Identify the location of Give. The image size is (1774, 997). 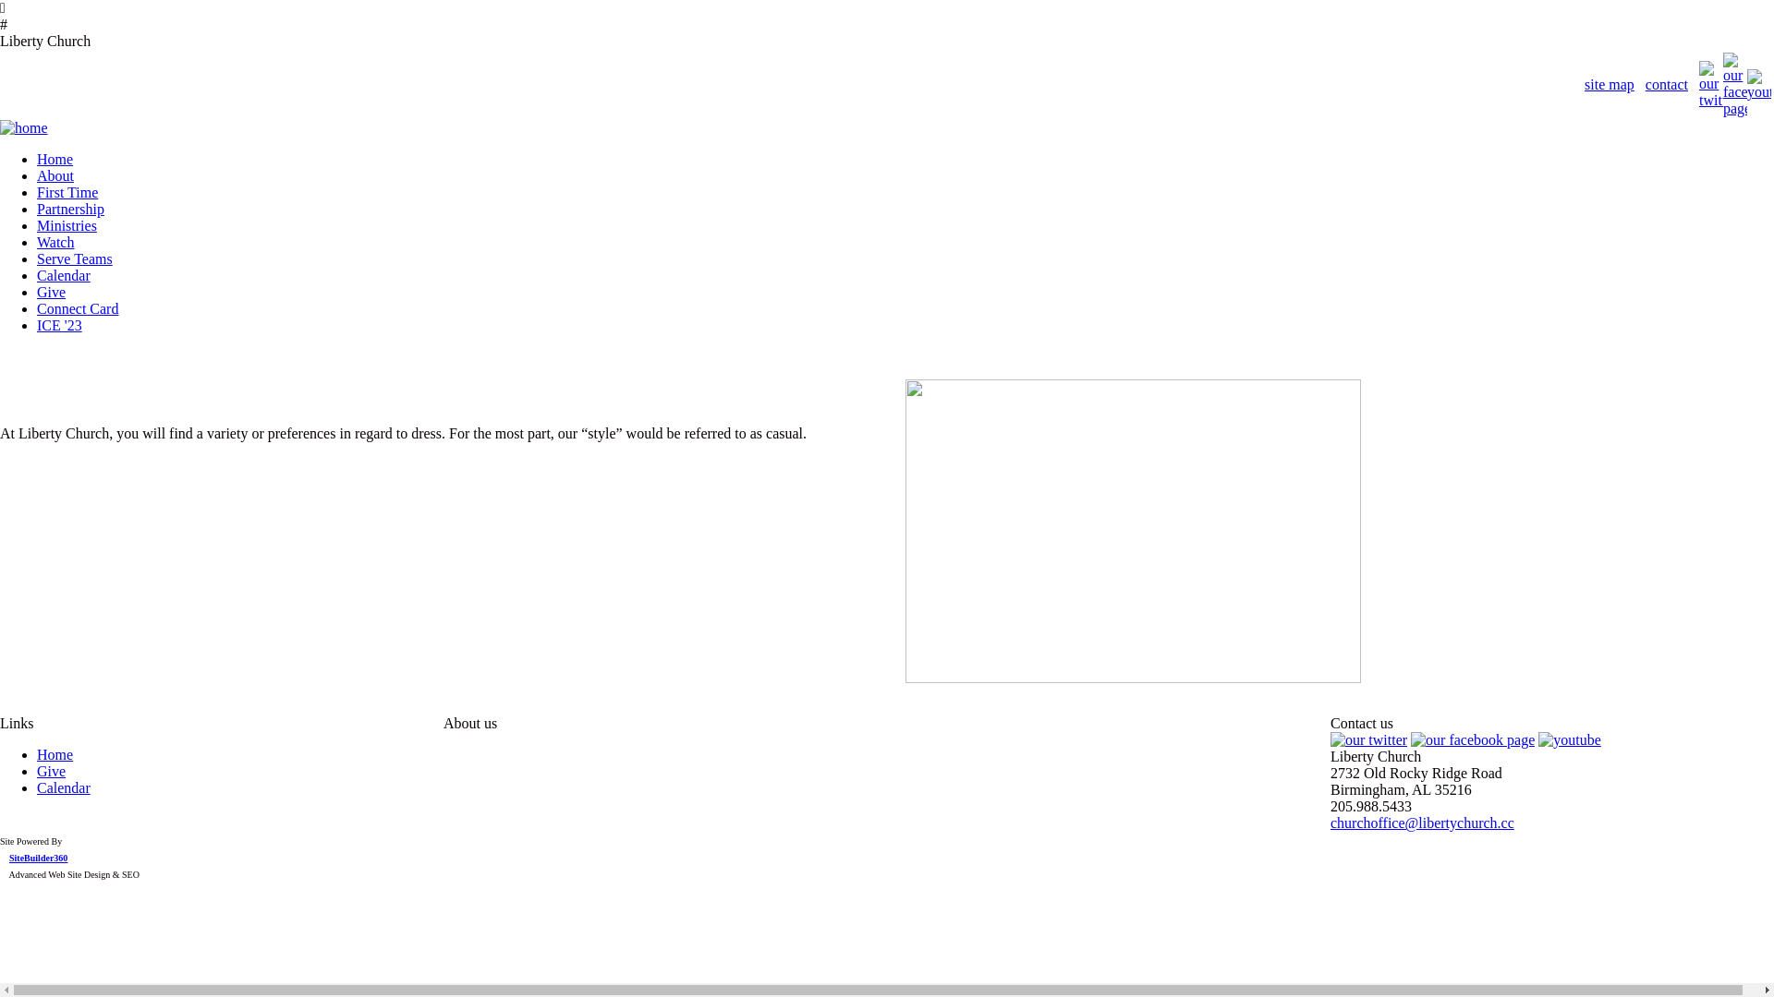
(52, 292).